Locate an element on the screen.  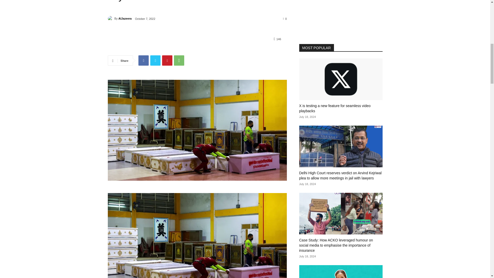
0 is located at coordinates (285, 18).